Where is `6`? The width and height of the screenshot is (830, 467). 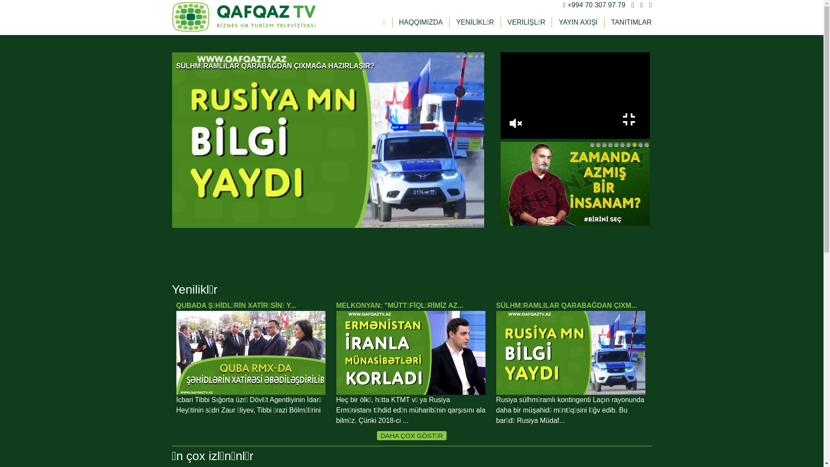
6 is located at coordinates (622, 144).